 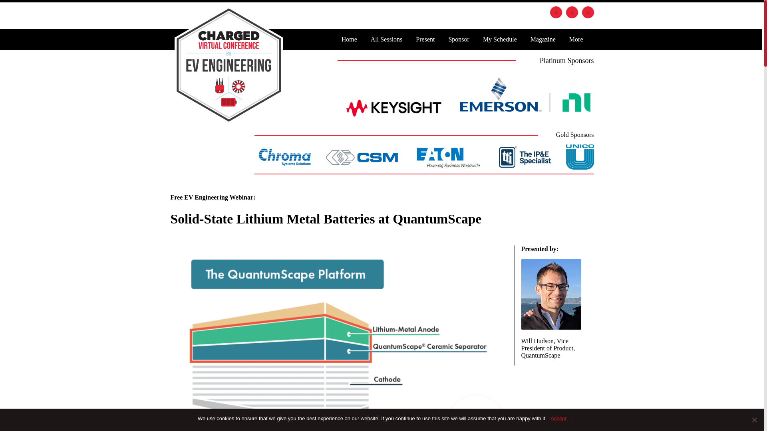 What do you see at coordinates (459, 39) in the screenshot?
I see `Sponsor` at bounding box center [459, 39].